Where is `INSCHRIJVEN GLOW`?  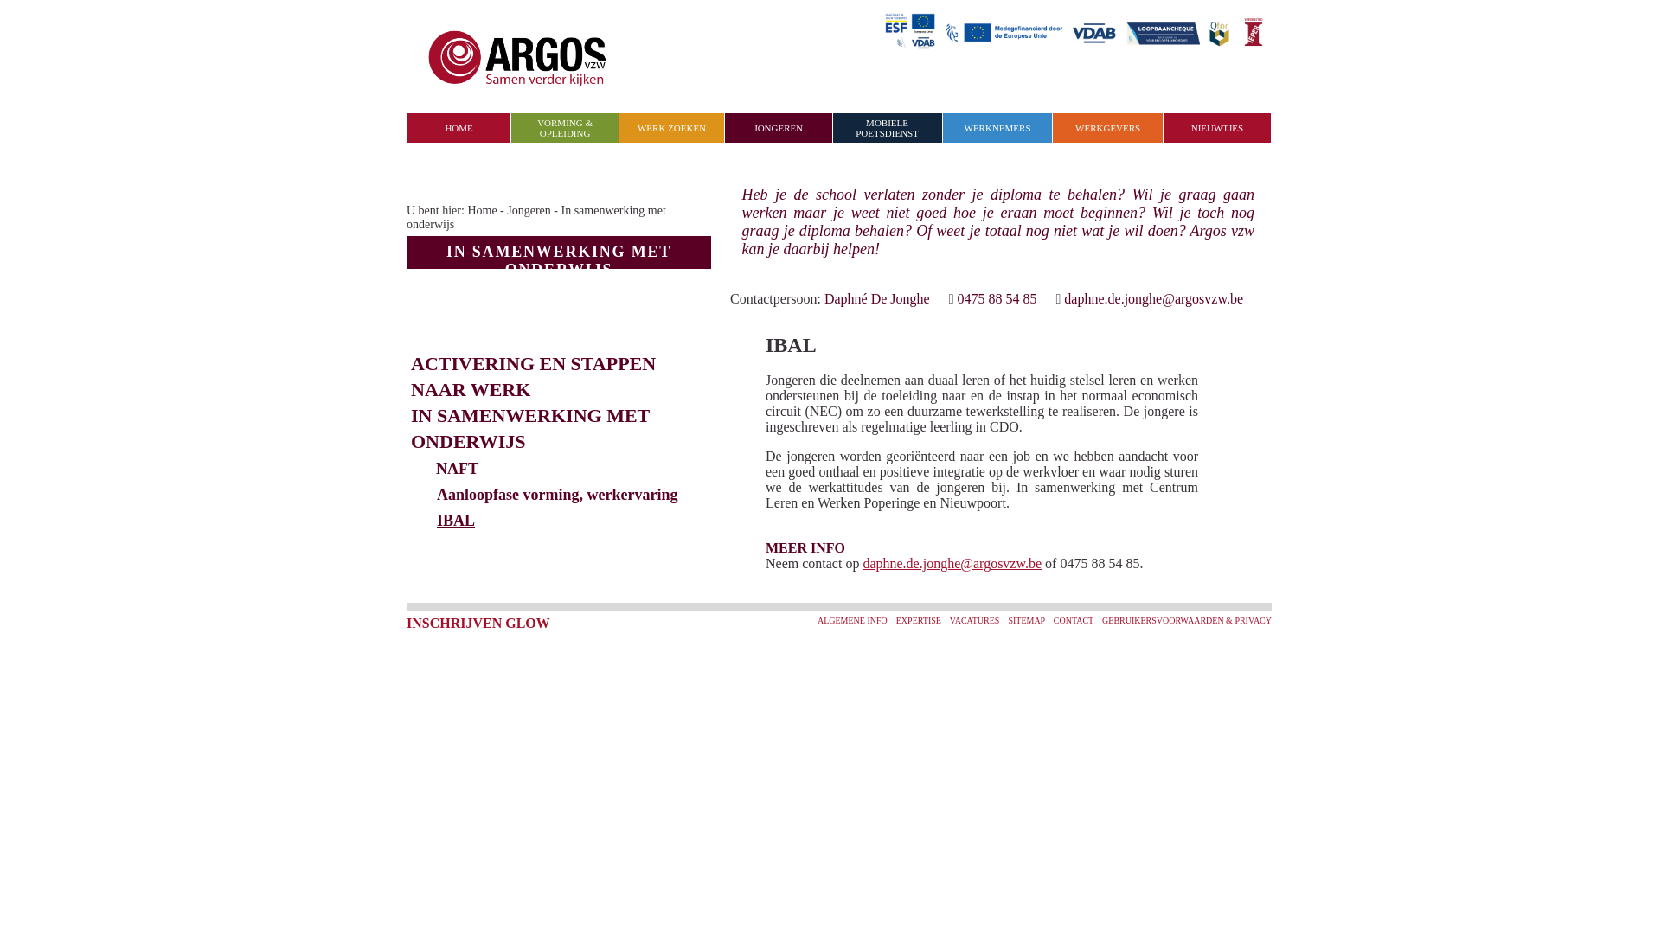 INSCHRIJVEN GLOW is located at coordinates (478, 623).